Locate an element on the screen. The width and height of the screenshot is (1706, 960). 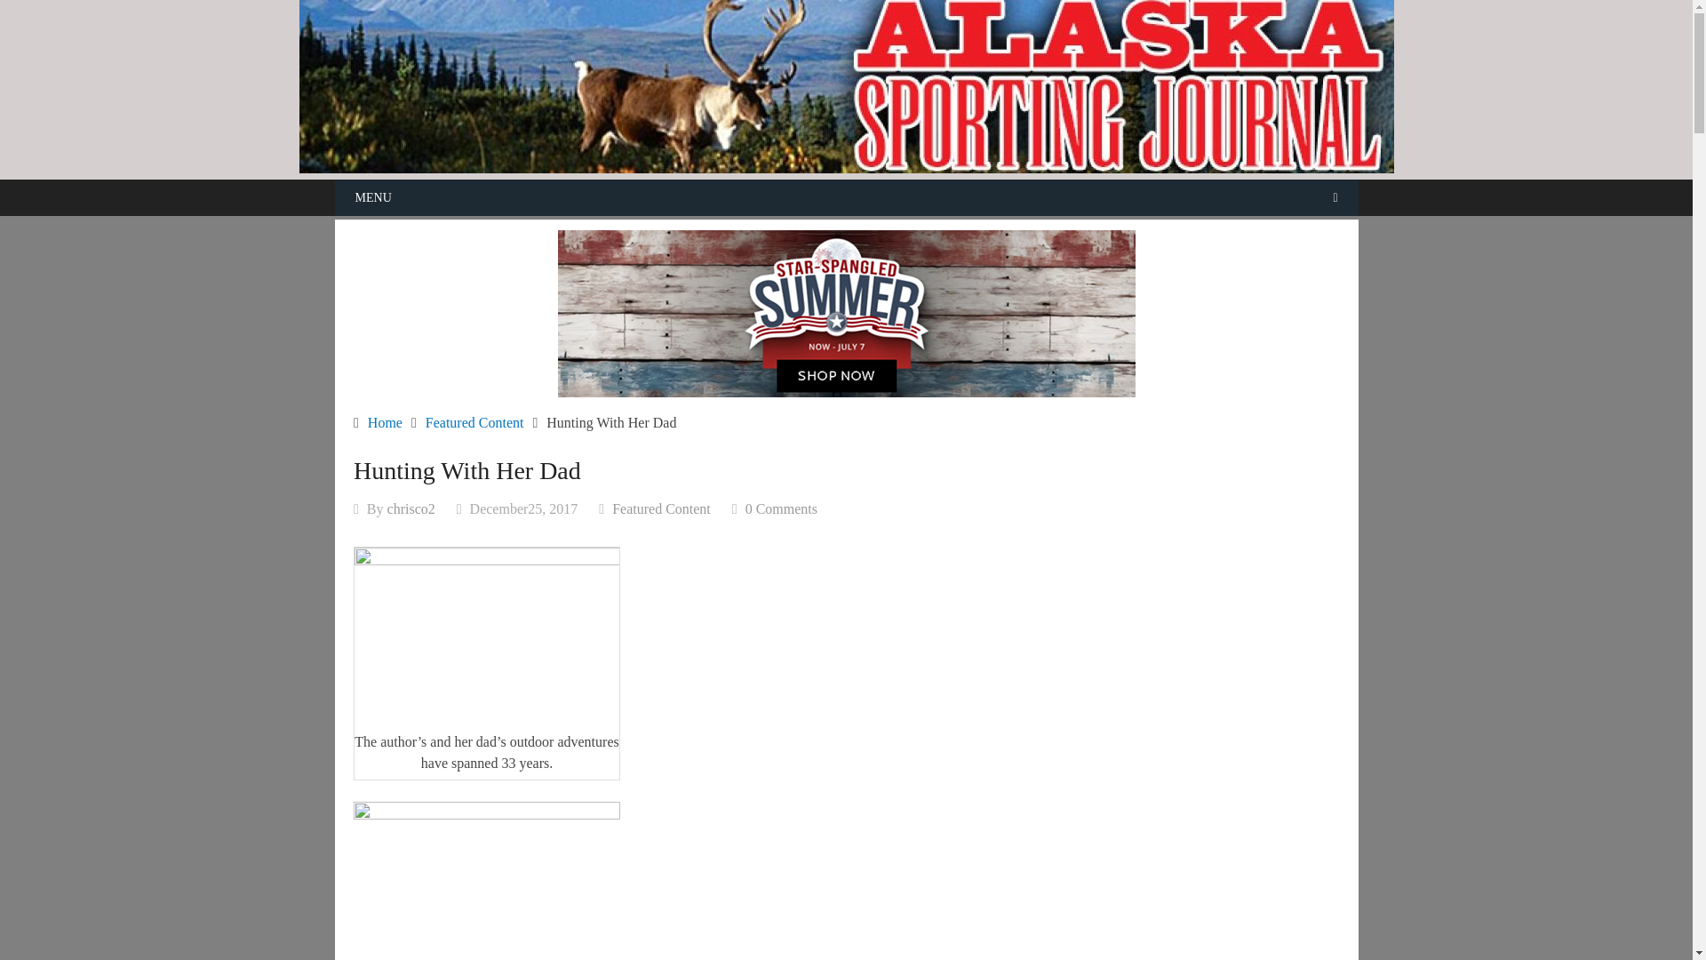
MENU is located at coordinates (846, 197).